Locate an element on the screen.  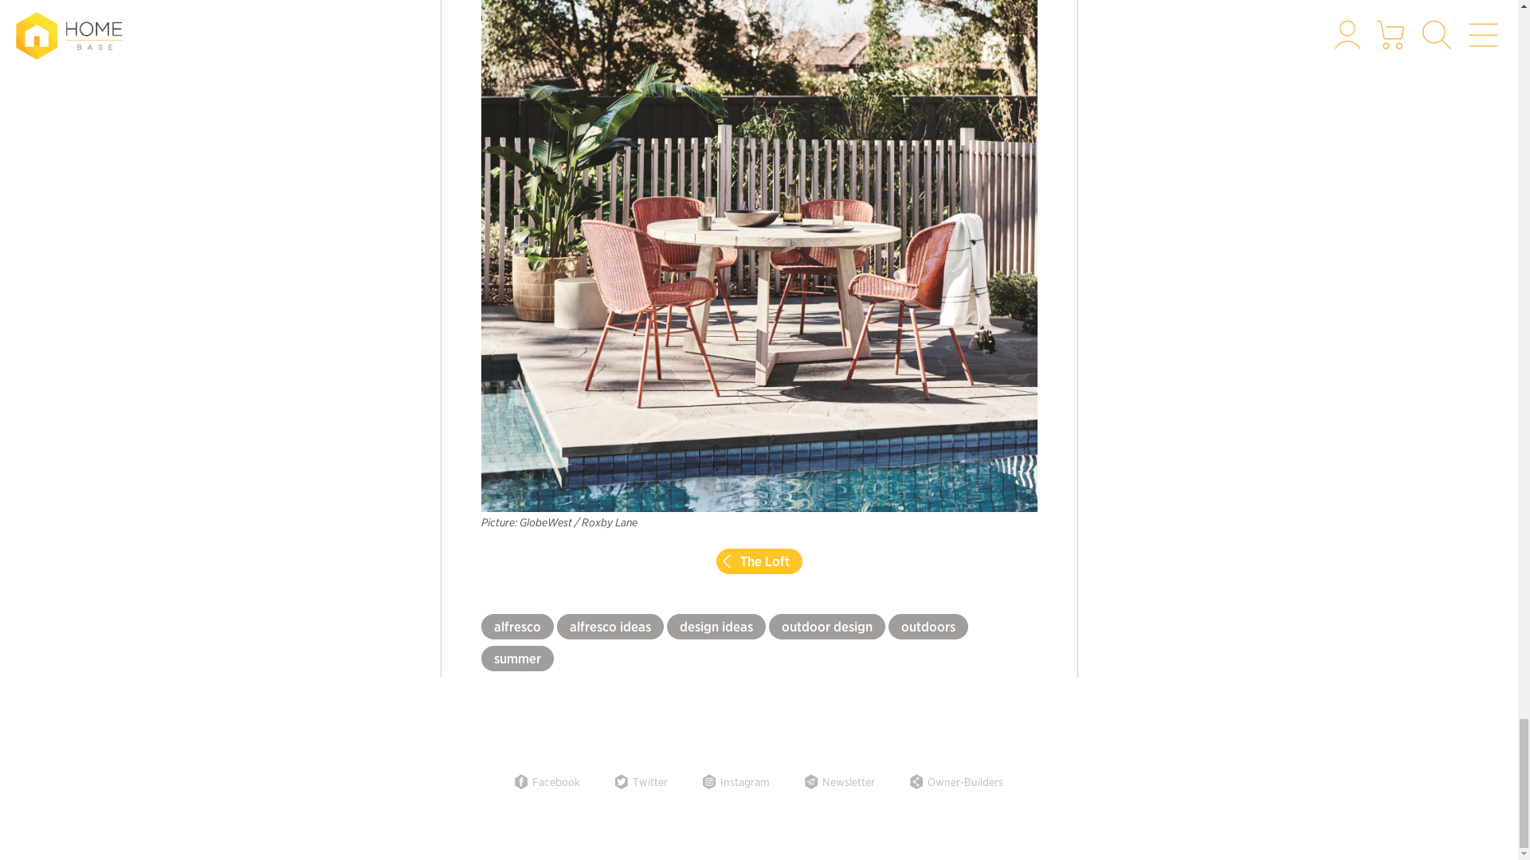
Newsletter is located at coordinates (840, 782).